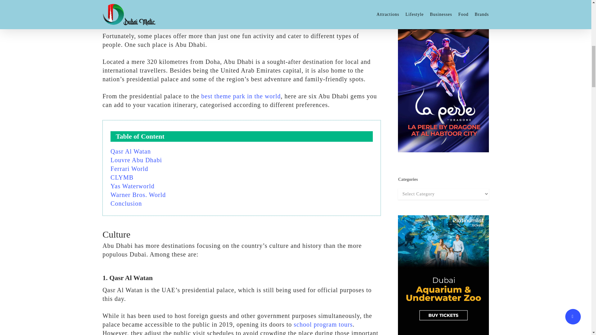 The height and width of the screenshot is (335, 596). Describe the element at coordinates (323, 324) in the screenshot. I see `school program tours` at that location.